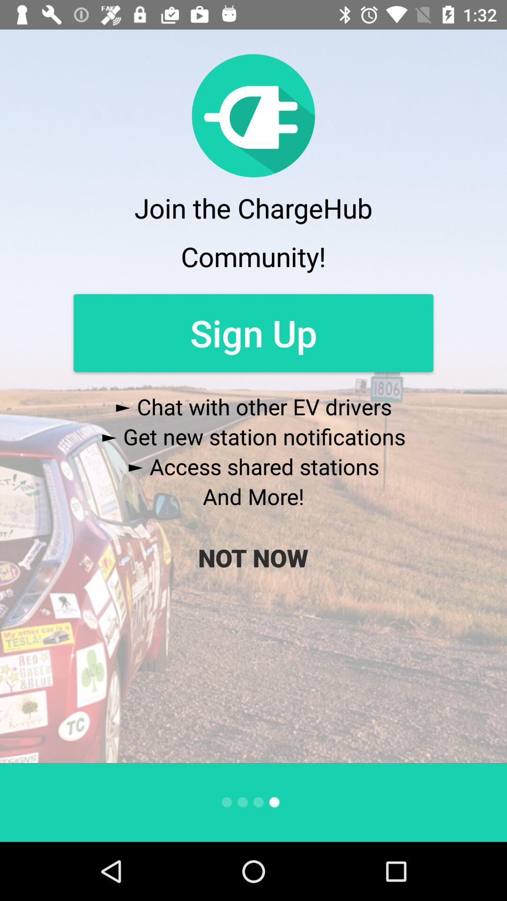 The width and height of the screenshot is (507, 901). What do you see at coordinates (253, 333) in the screenshot?
I see `open icon below community!` at bounding box center [253, 333].